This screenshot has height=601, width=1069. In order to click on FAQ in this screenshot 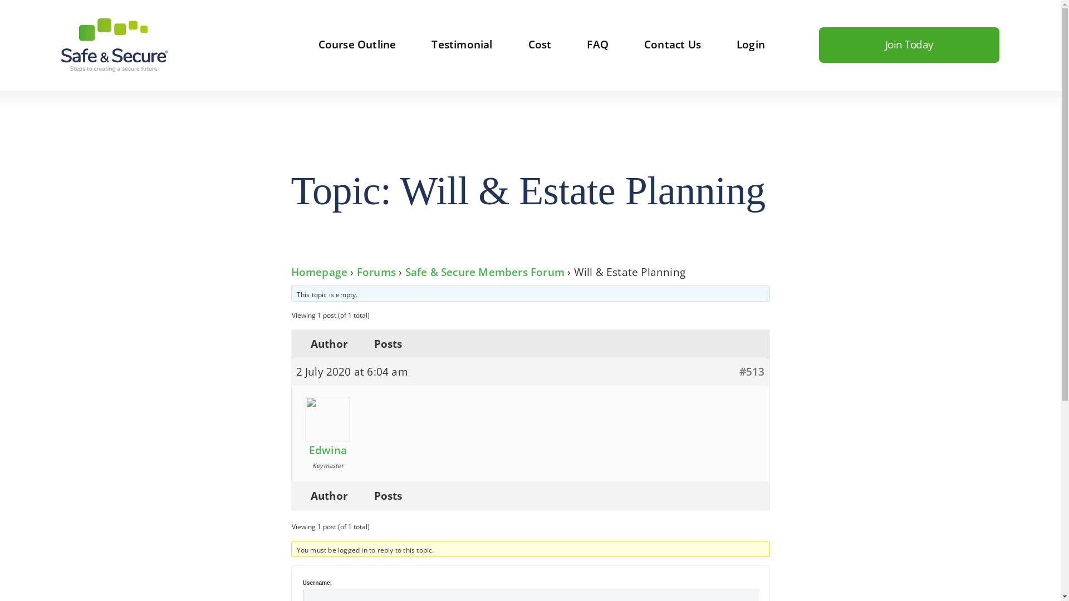, I will do `click(598, 45)`.